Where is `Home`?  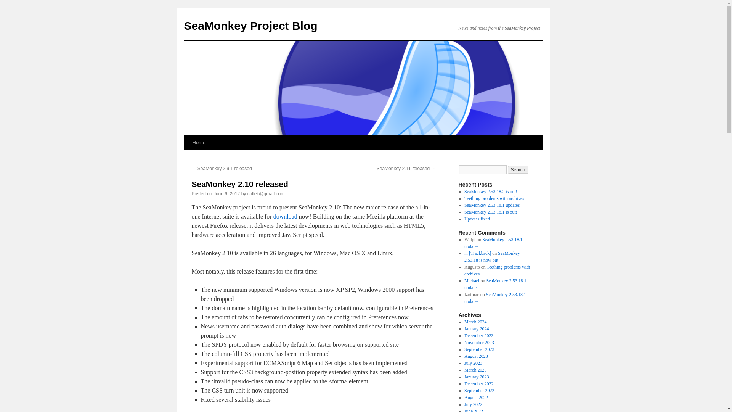 Home is located at coordinates (199, 143).